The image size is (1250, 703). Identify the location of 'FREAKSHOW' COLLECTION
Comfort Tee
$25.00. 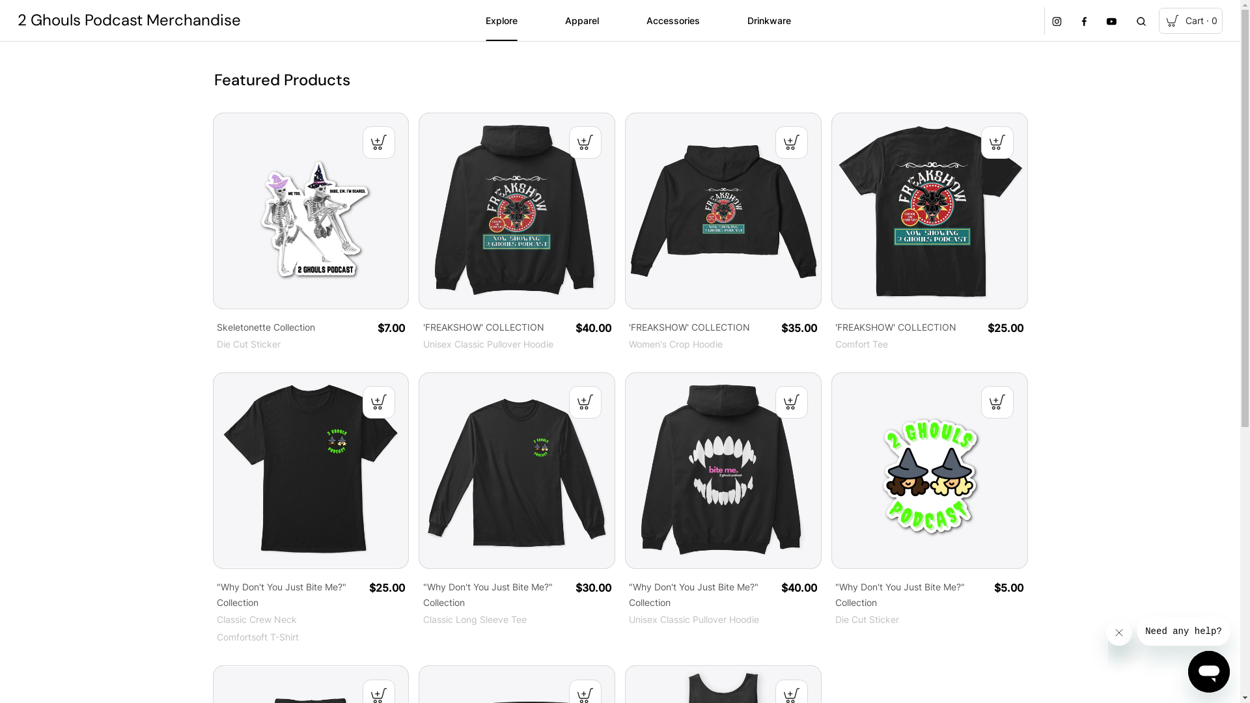
(930, 233).